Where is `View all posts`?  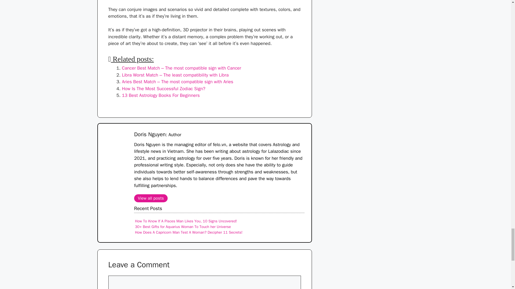 View all posts is located at coordinates (151, 198).